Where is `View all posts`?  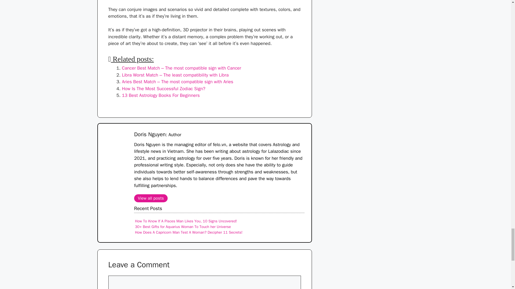 View all posts is located at coordinates (151, 198).